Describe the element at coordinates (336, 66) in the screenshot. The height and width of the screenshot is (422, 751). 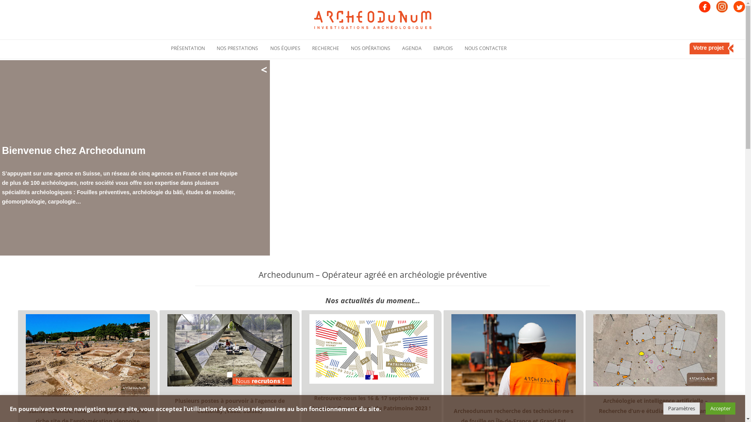
I see `Notre politique scientifique` at that location.